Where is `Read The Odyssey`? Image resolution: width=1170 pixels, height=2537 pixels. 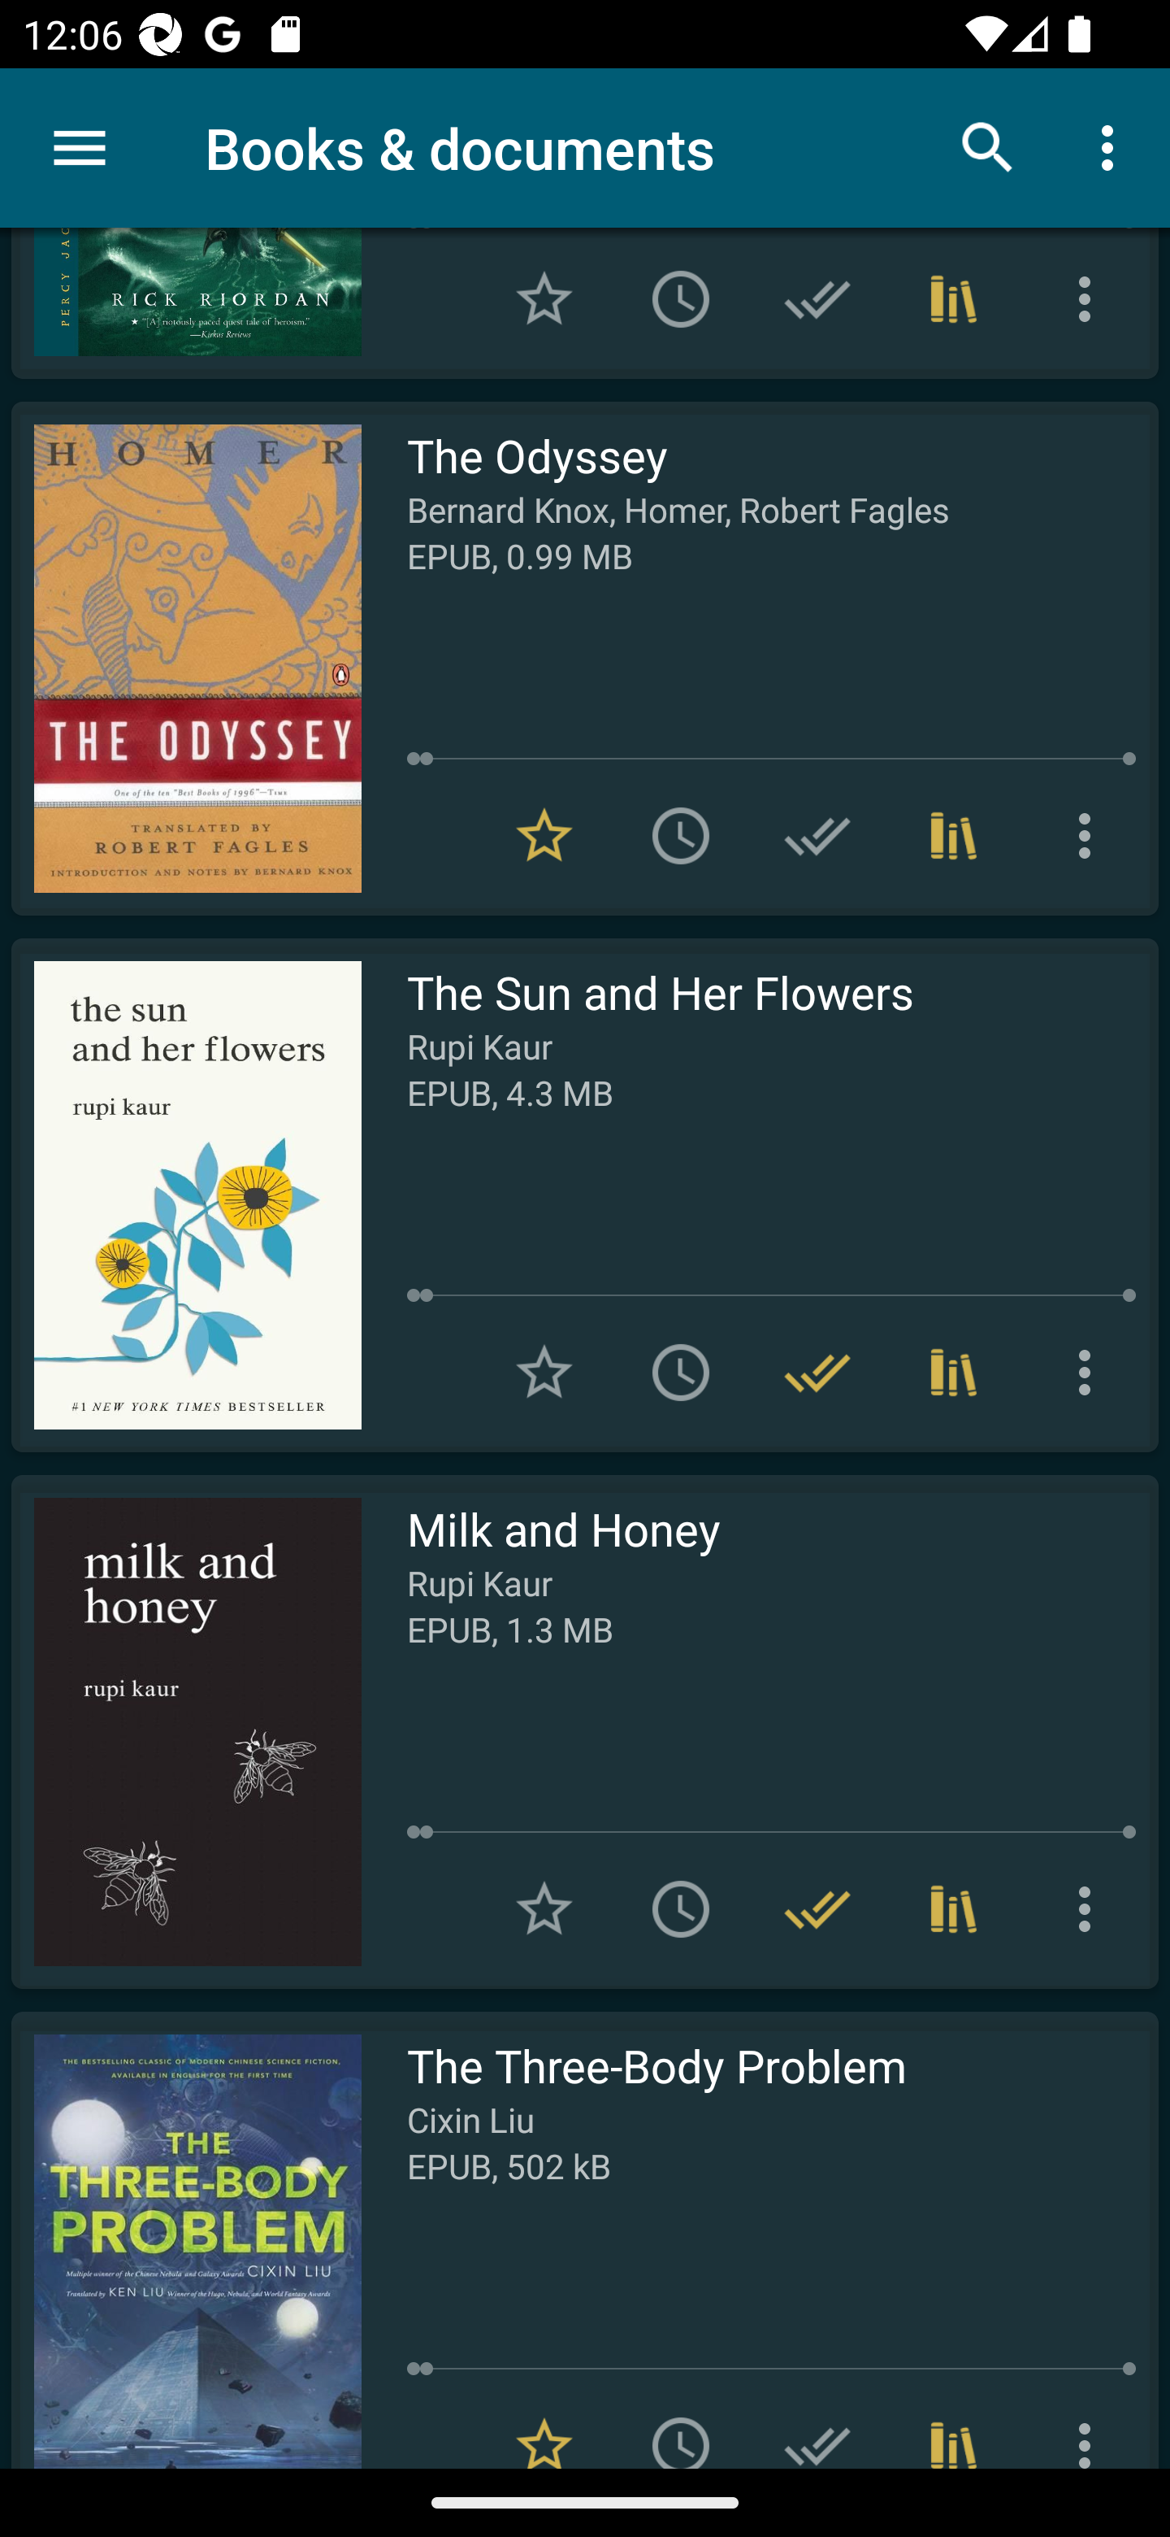
Read The Odyssey is located at coordinates (186, 658).